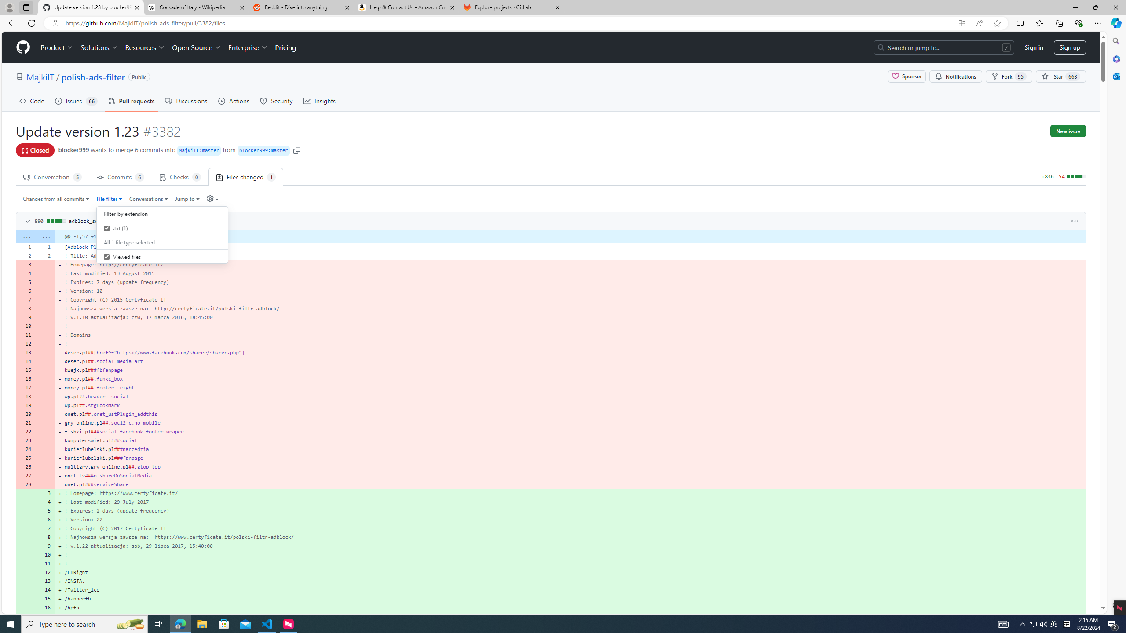 This screenshot has height=633, width=1126. What do you see at coordinates (210, 198) in the screenshot?
I see `Diff settings` at bounding box center [210, 198].